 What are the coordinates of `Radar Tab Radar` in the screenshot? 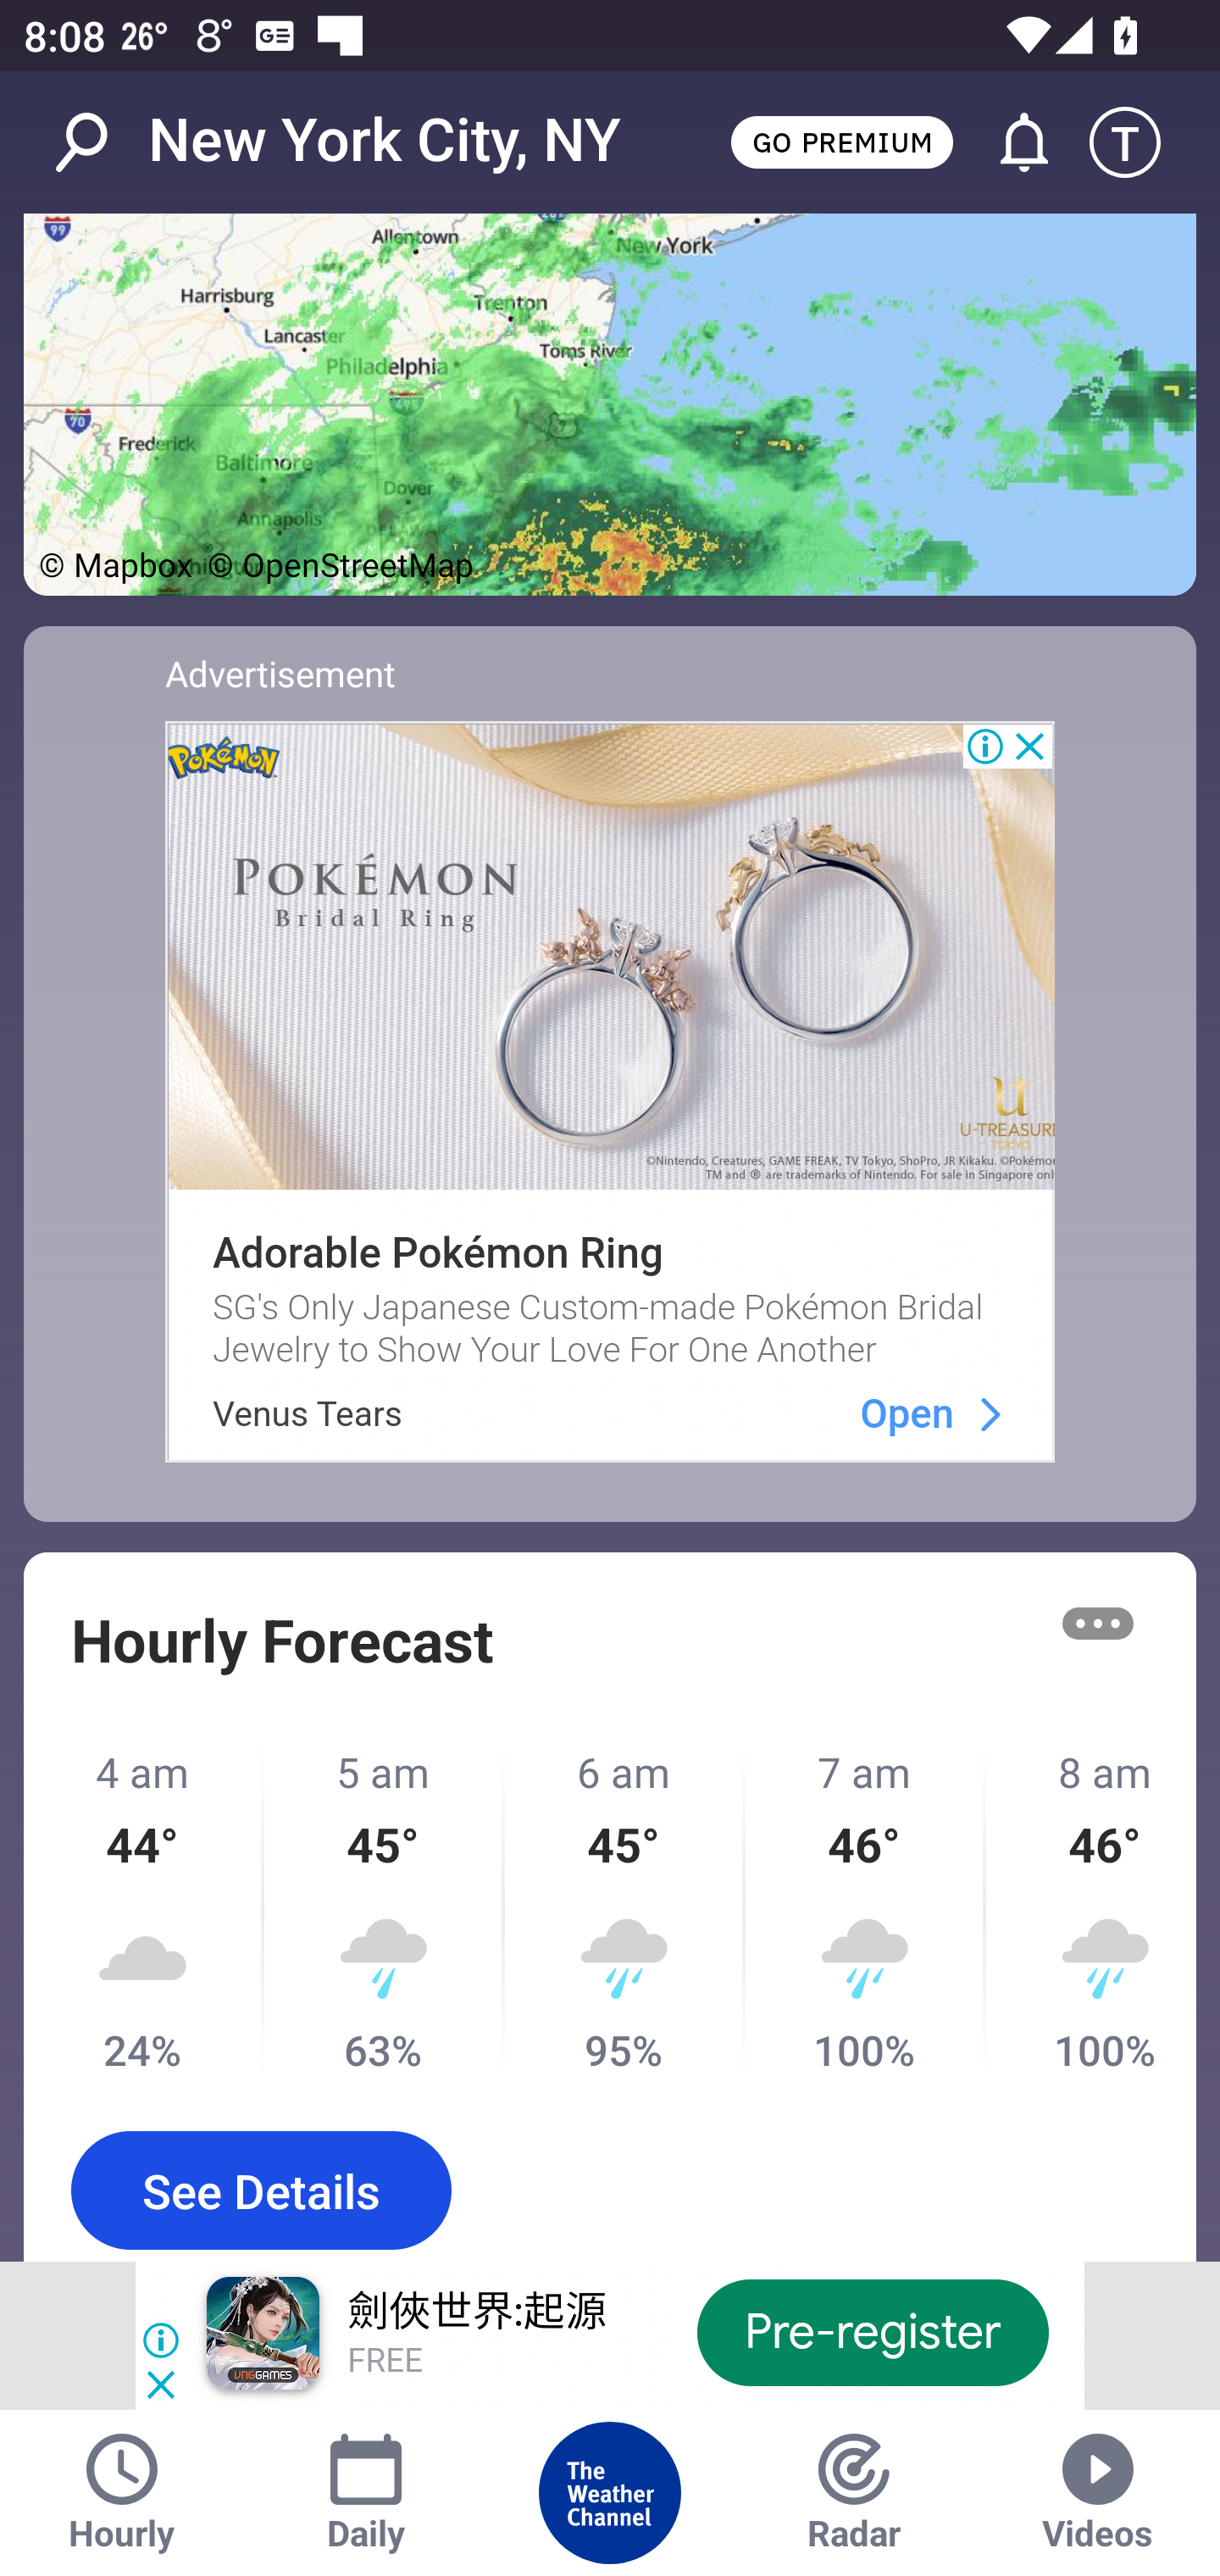 It's located at (854, 2493).